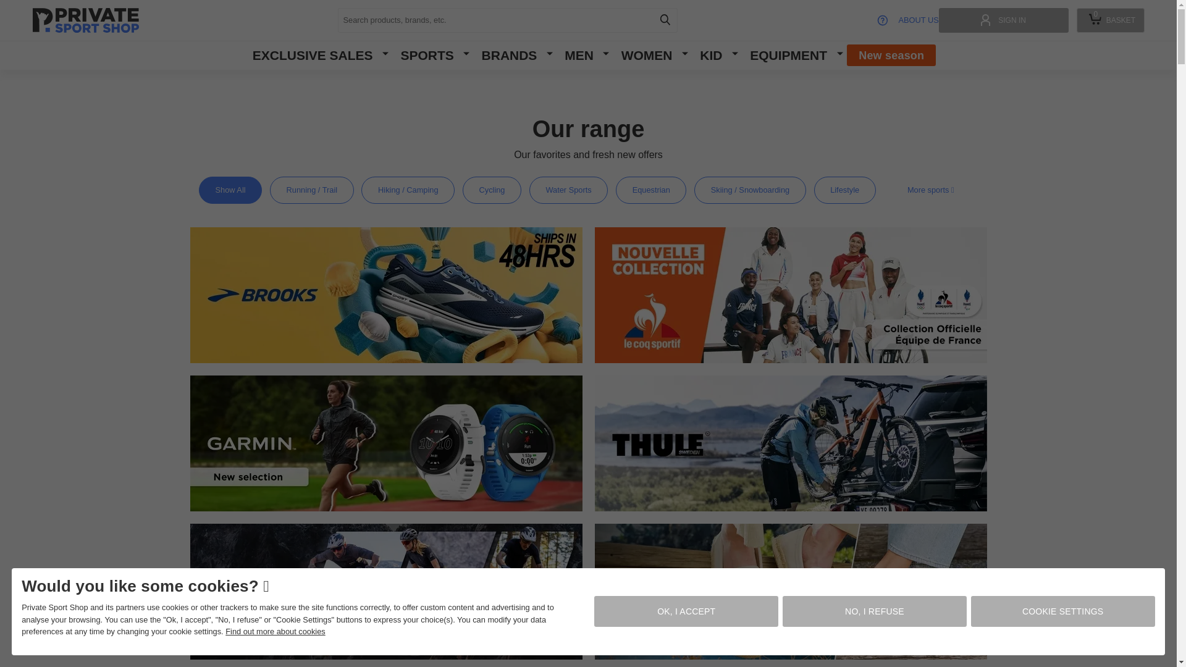  Describe the element at coordinates (313, 55) in the screenshot. I see `Find out more about cookies` at that location.